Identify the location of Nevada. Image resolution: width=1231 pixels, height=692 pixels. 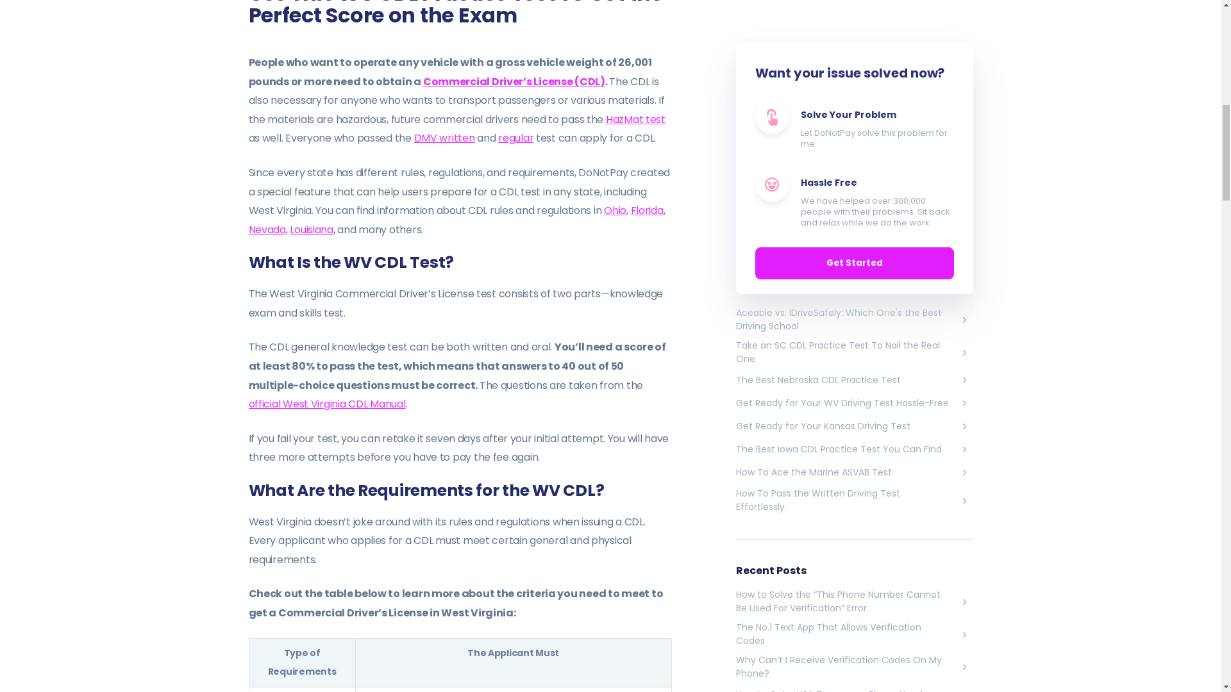
(267, 229).